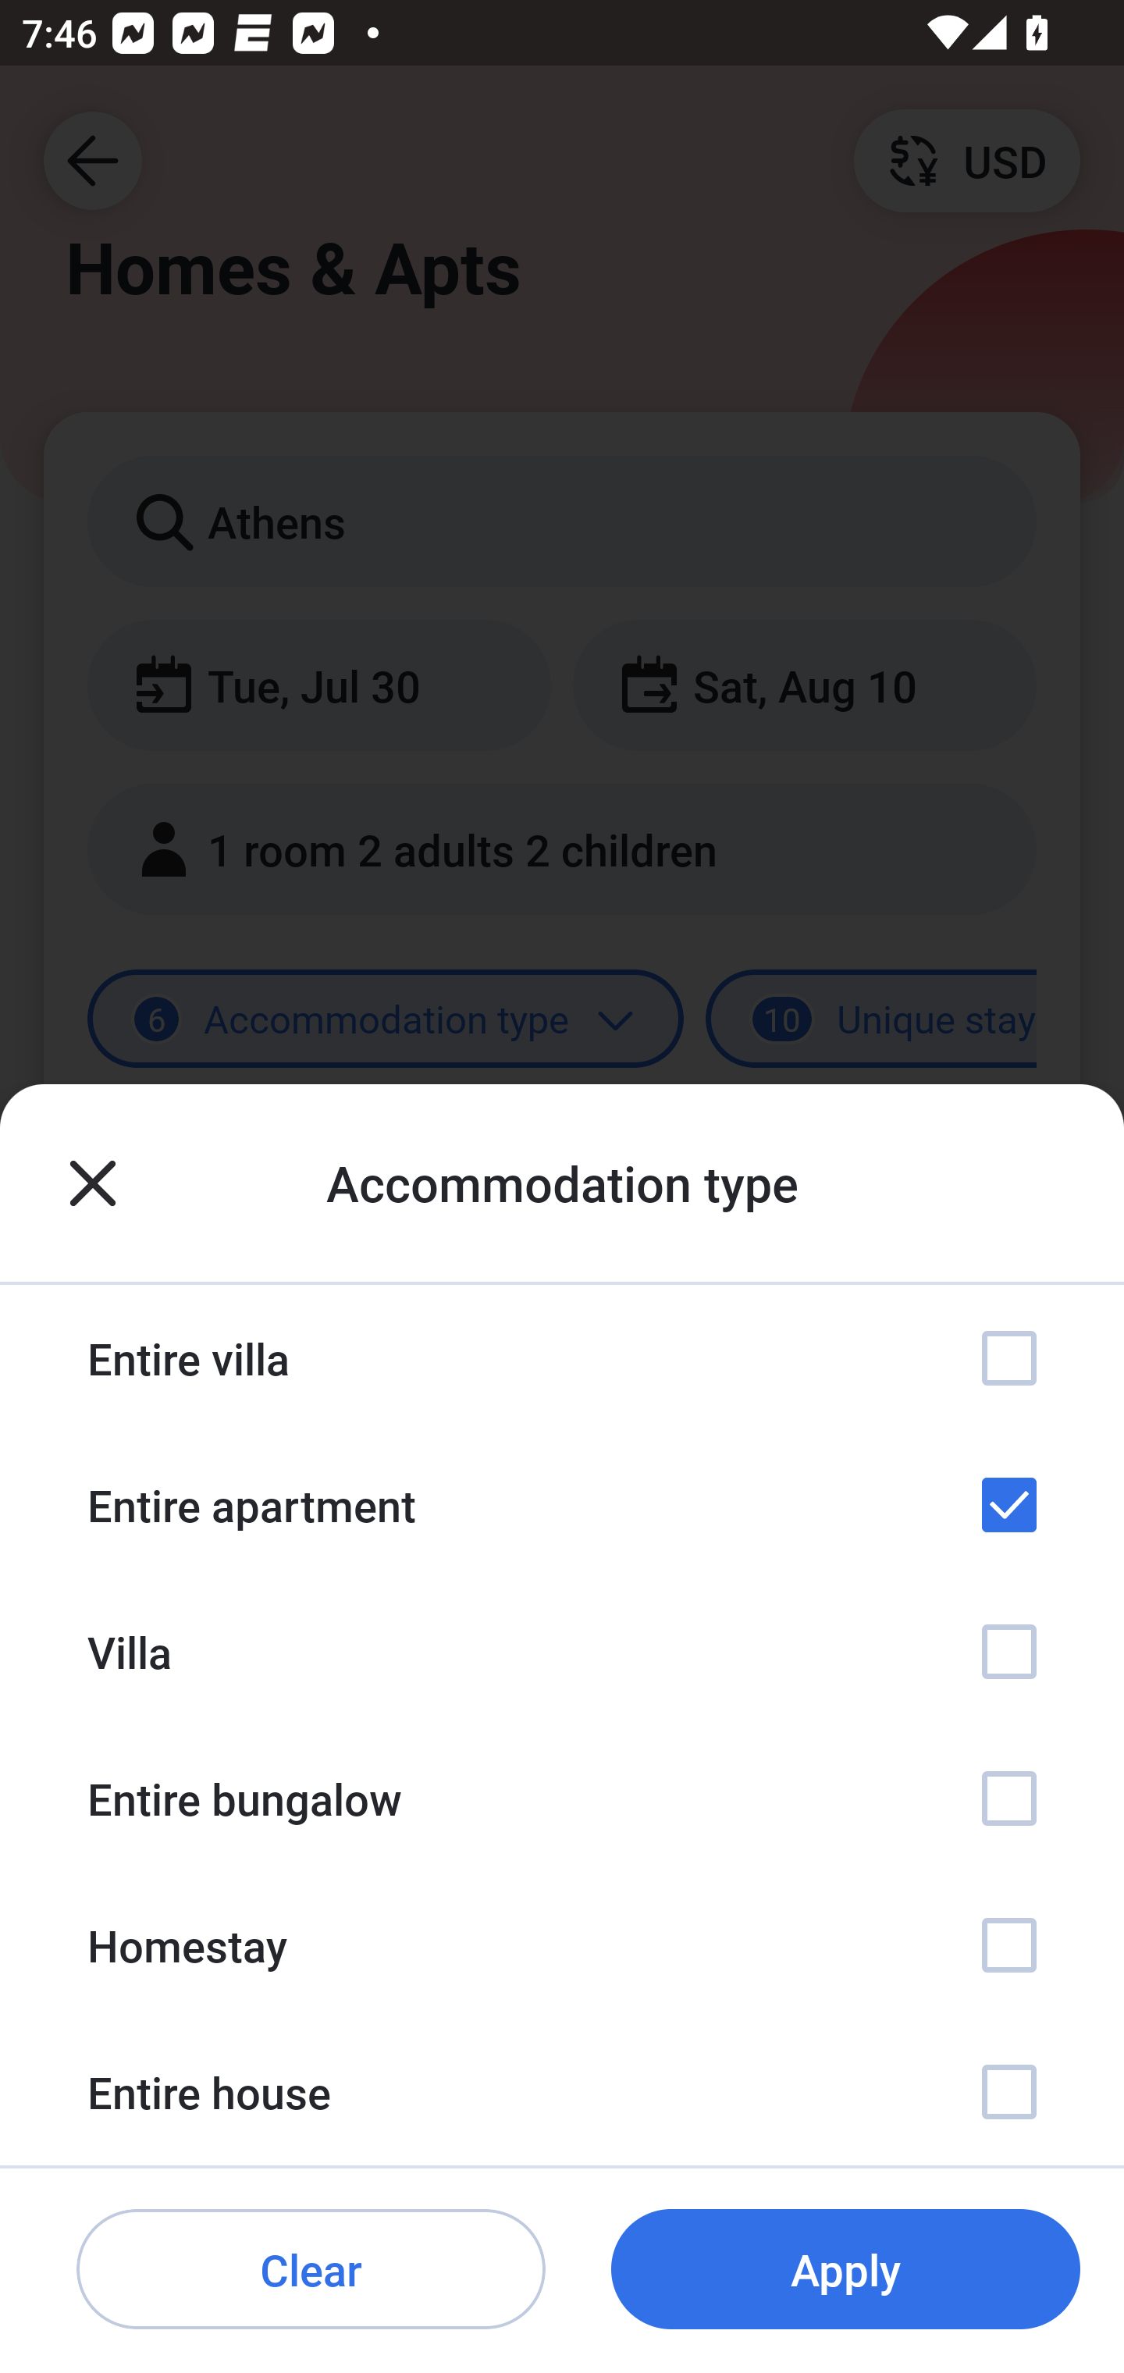 The width and height of the screenshot is (1124, 2373). I want to click on Entire apartment, so click(562, 1505).